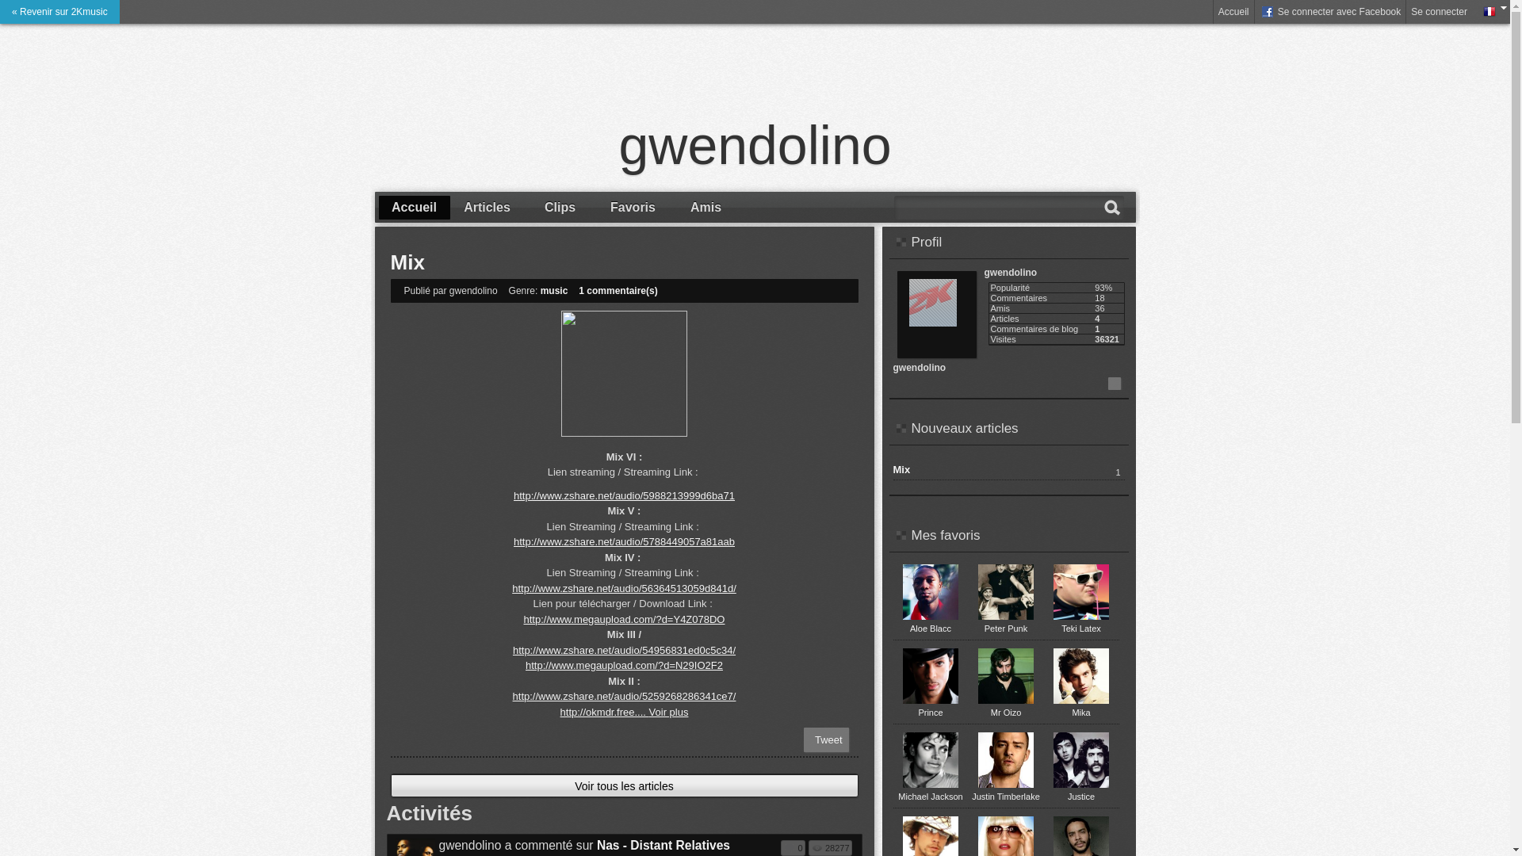 Image resolution: width=1522 pixels, height=856 pixels. What do you see at coordinates (931, 712) in the screenshot?
I see `Prince` at bounding box center [931, 712].